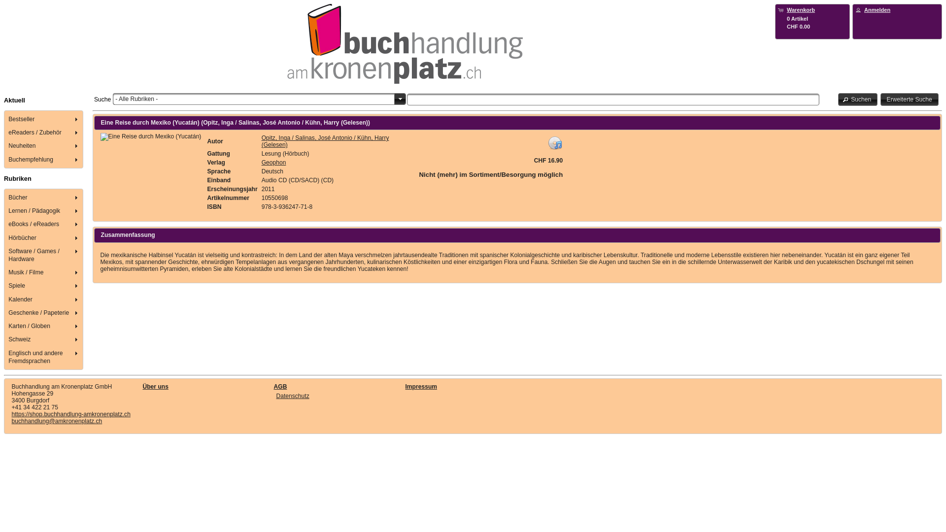 The height and width of the screenshot is (532, 946). What do you see at coordinates (44, 255) in the screenshot?
I see `Software / Games / Hardware` at bounding box center [44, 255].